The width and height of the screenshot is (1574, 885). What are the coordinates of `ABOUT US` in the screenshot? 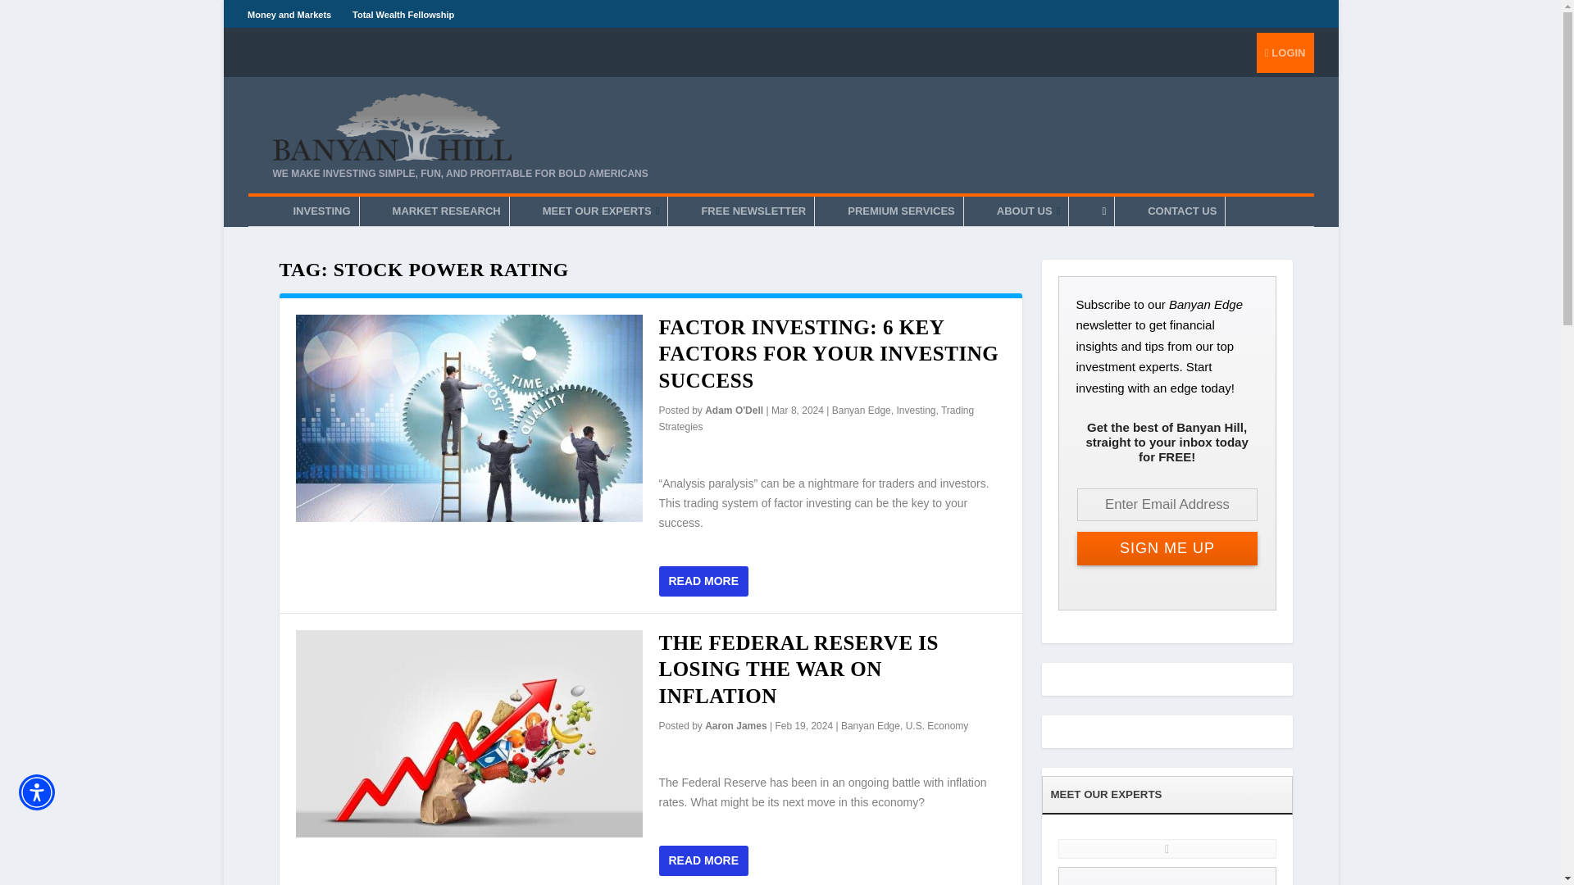 It's located at (1028, 211).